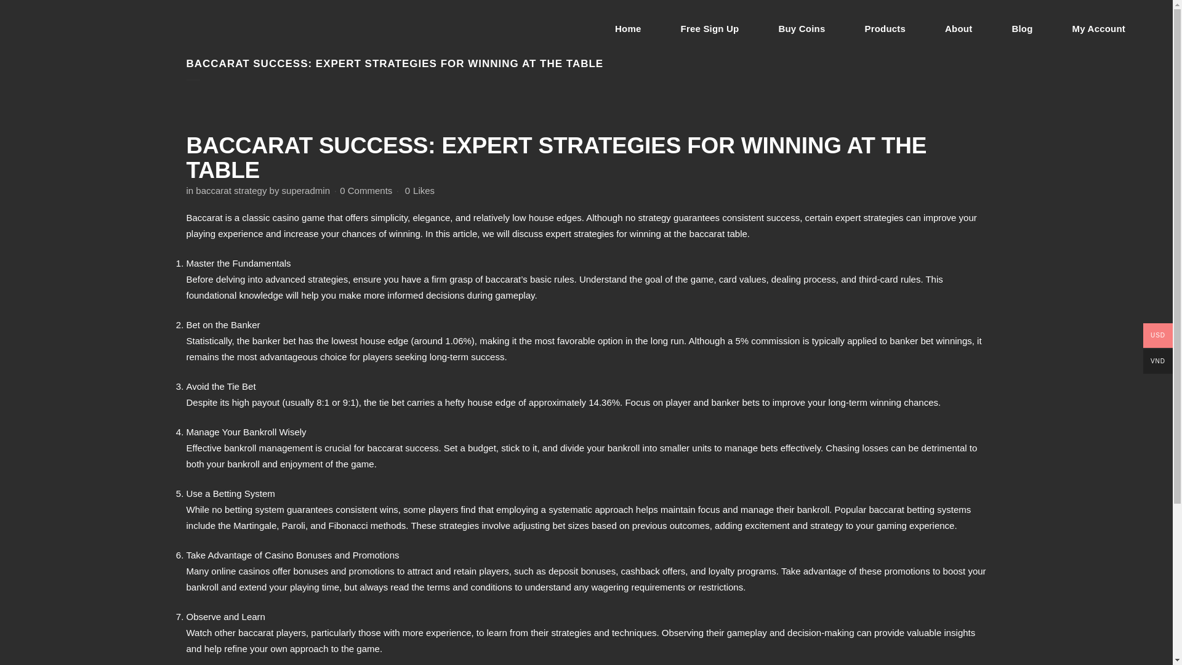  What do you see at coordinates (802, 28) in the screenshot?
I see `Buy Coins` at bounding box center [802, 28].